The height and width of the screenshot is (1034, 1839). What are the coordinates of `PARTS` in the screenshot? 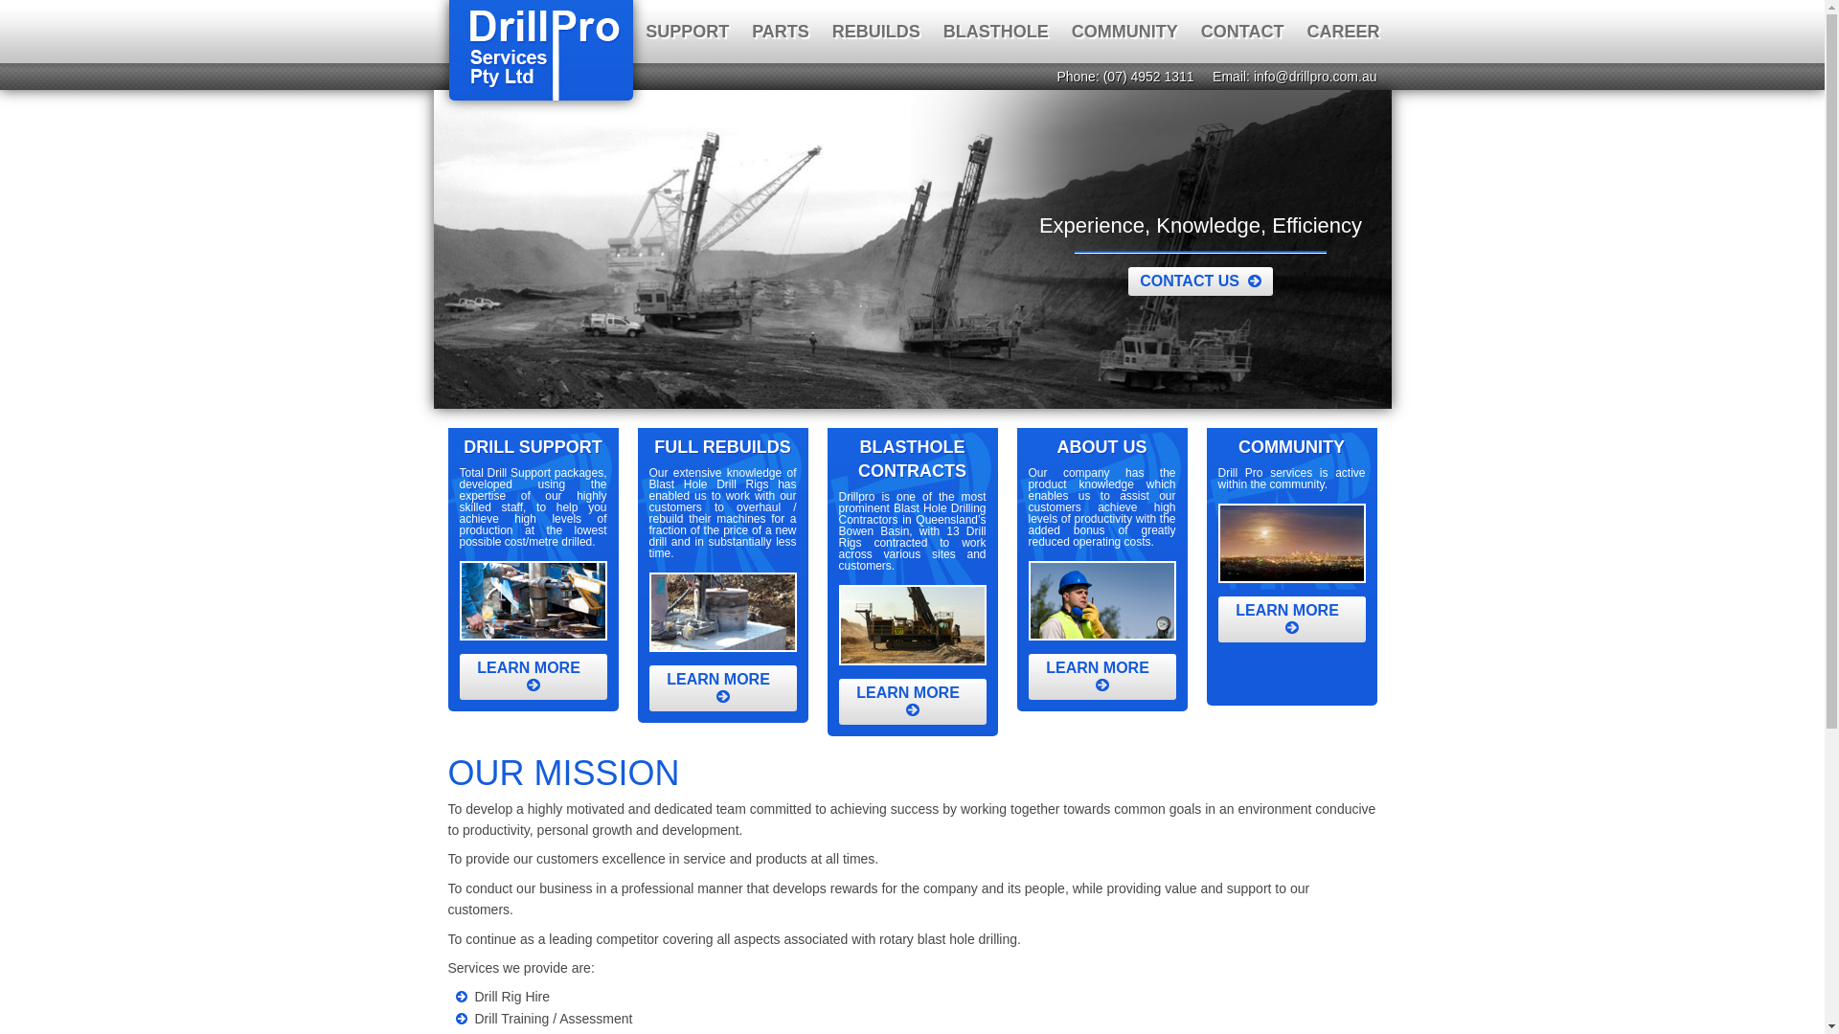 It's located at (781, 32).